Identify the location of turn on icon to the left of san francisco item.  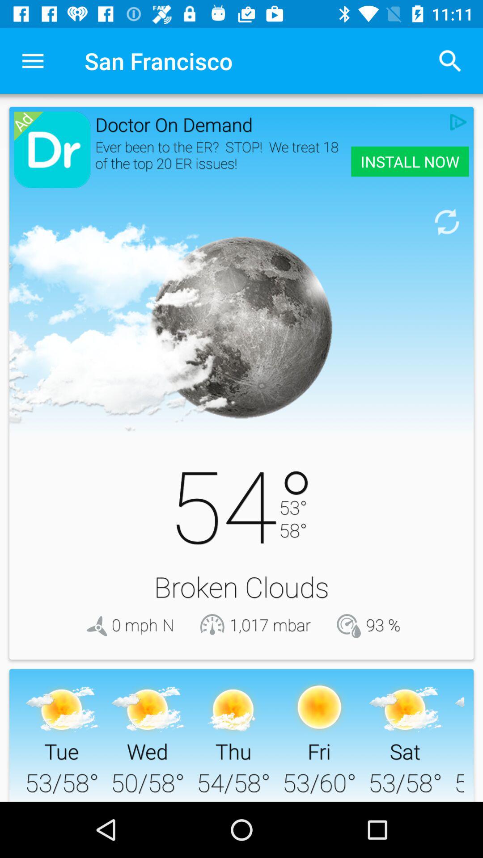
(33, 61).